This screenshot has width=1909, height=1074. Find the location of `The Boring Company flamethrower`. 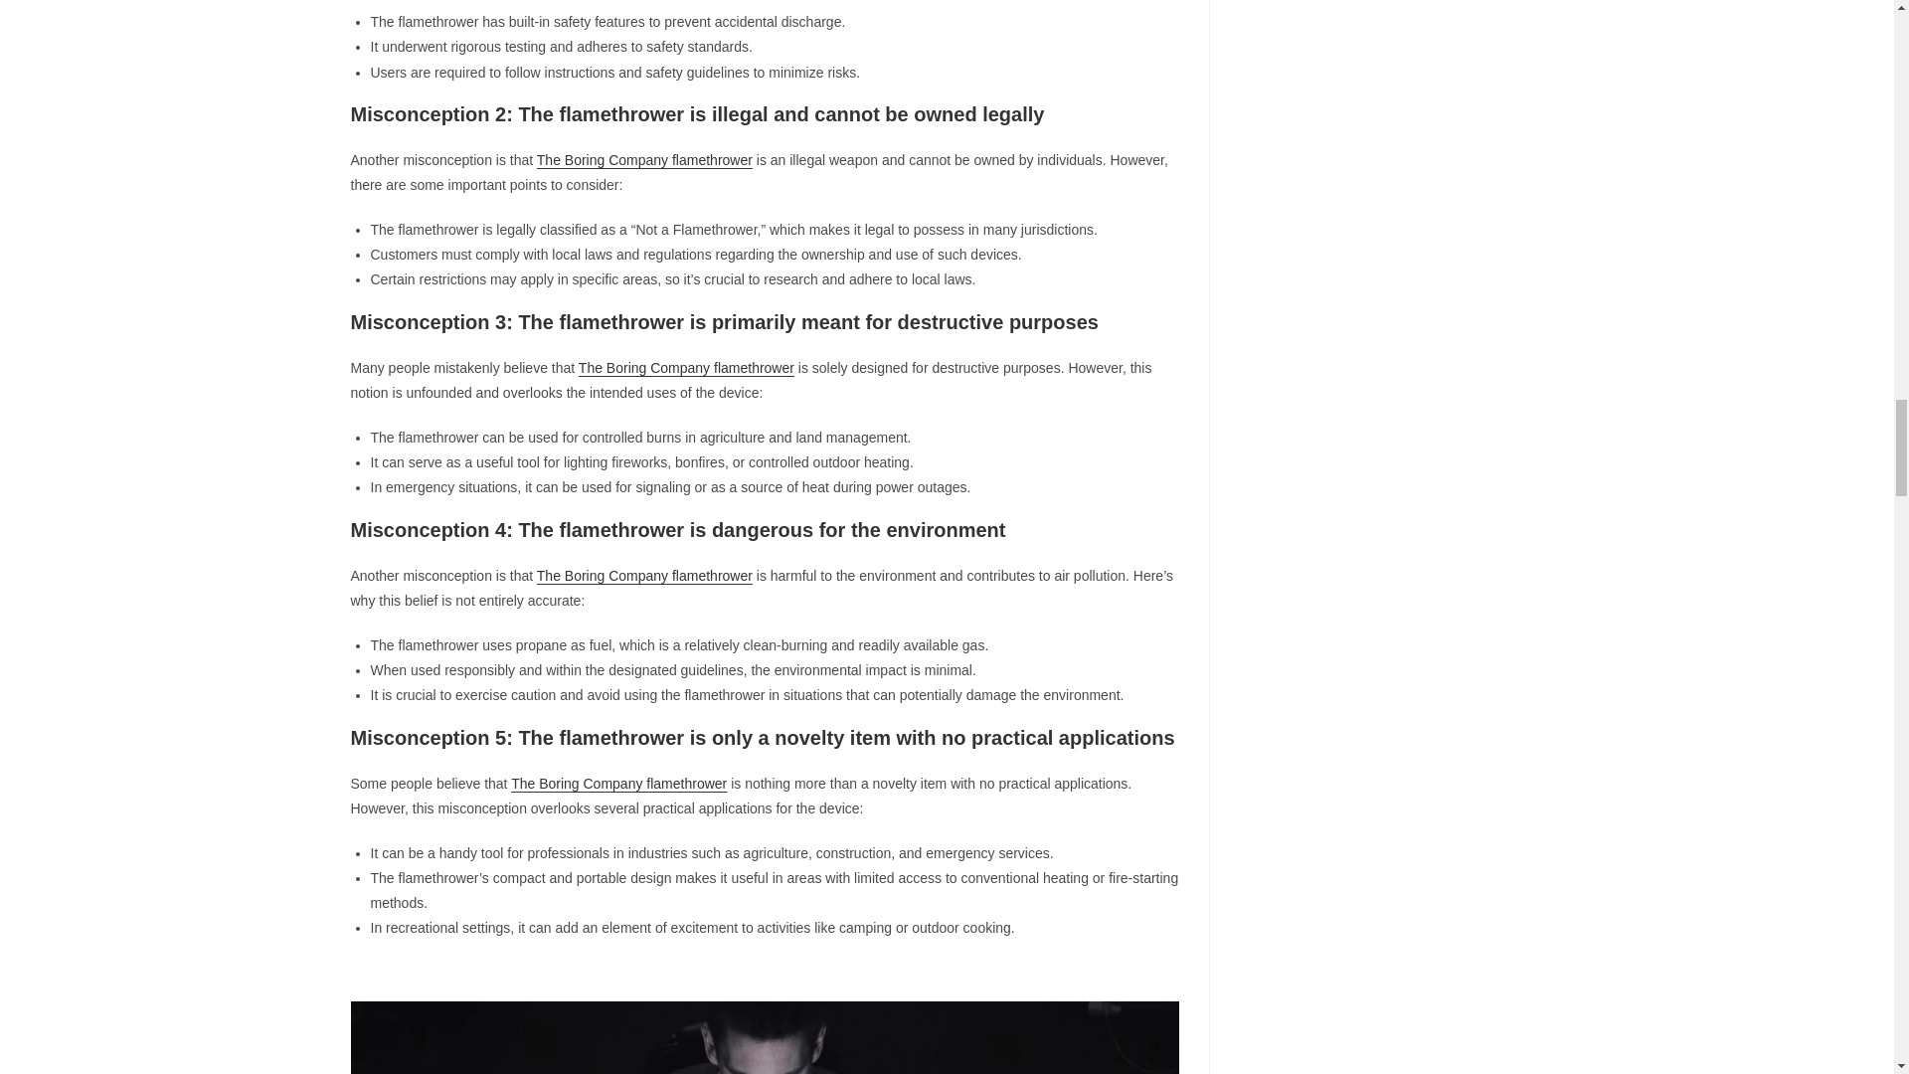

The Boring Company flamethrower is located at coordinates (644, 576).